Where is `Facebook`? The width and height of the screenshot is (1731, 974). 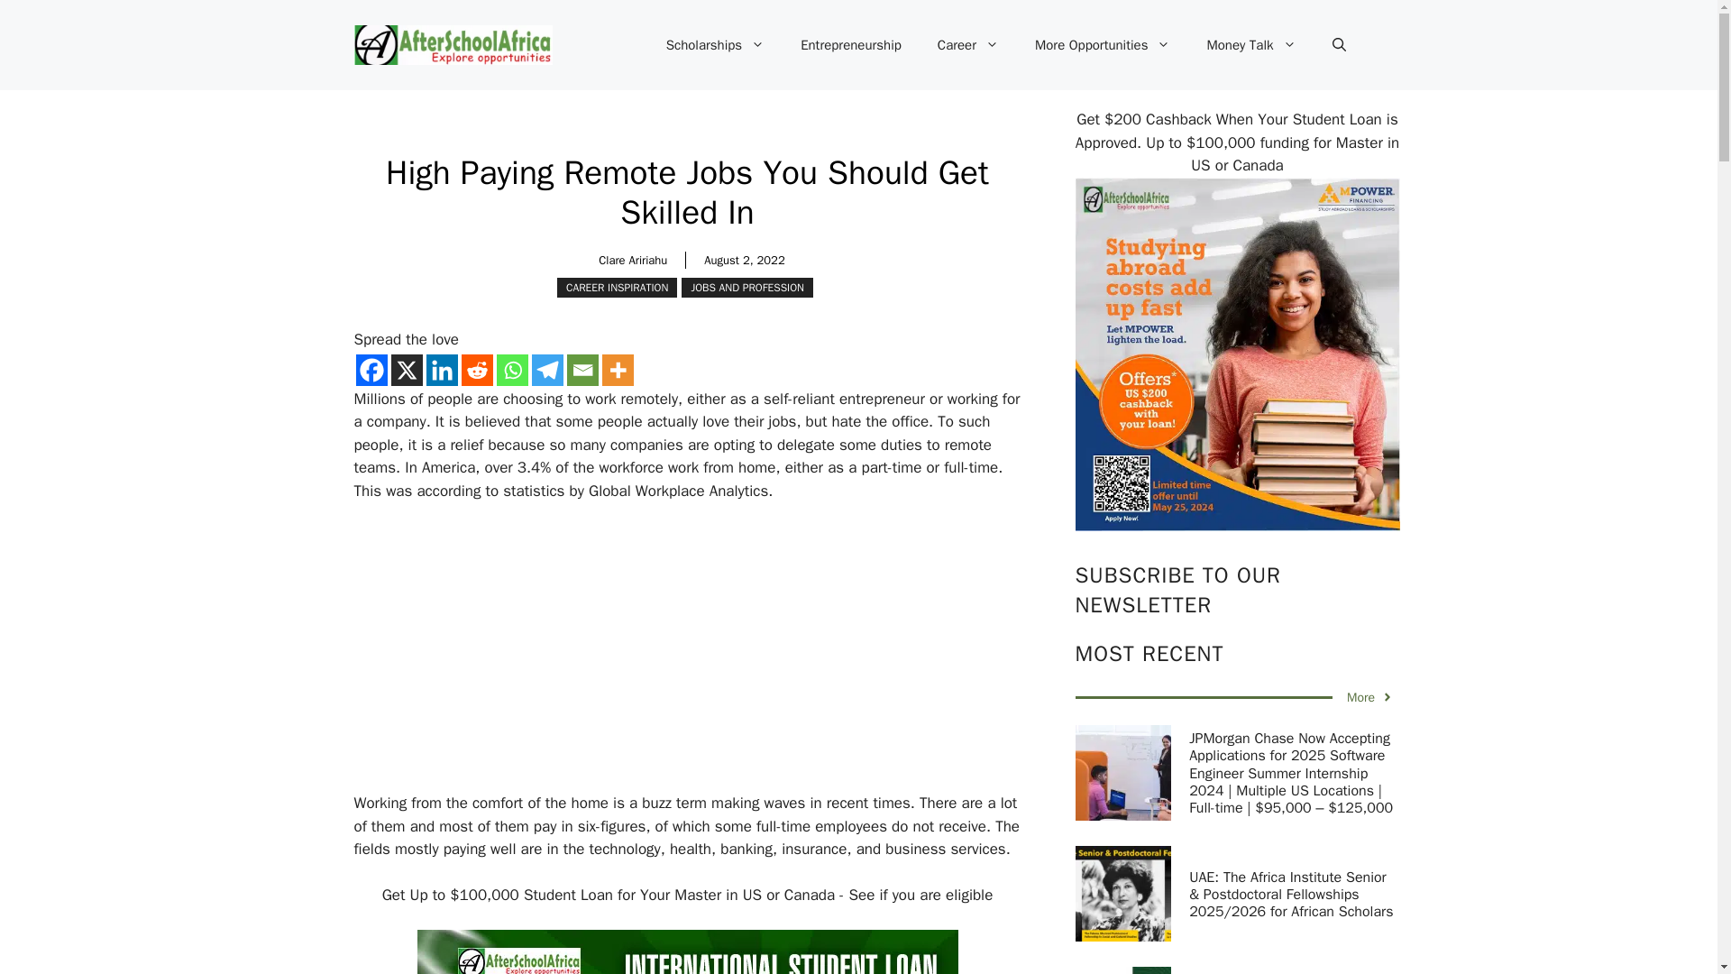 Facebook is located at coordinates (370, 370).